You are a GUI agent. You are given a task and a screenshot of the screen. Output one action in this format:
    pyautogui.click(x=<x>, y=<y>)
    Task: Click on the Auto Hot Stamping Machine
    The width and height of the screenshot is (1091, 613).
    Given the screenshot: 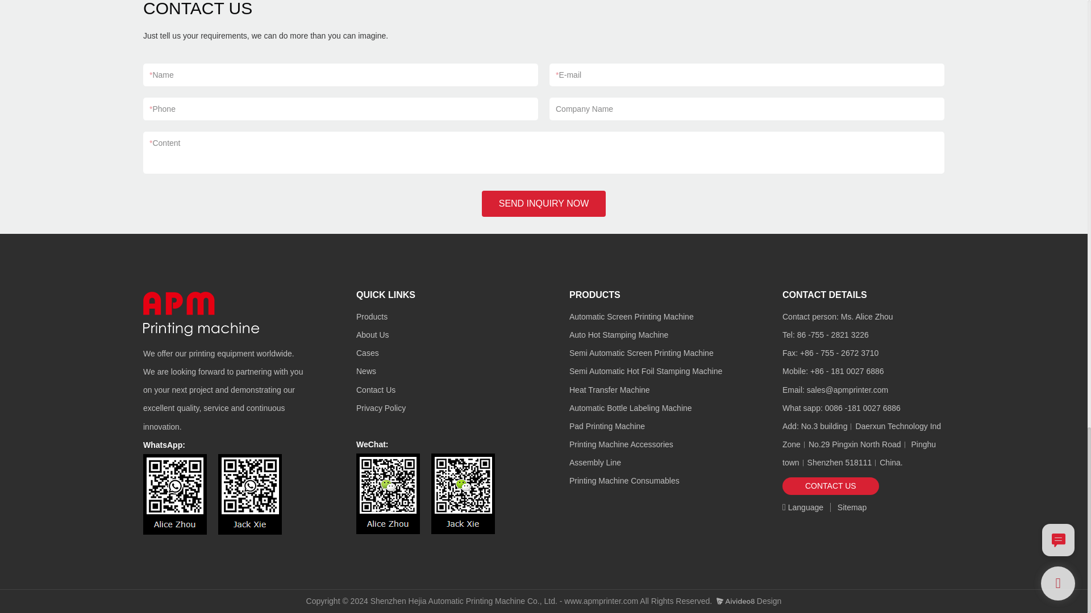 What is the action you would take?
    pyautogui.click(x=618, y=335)
    